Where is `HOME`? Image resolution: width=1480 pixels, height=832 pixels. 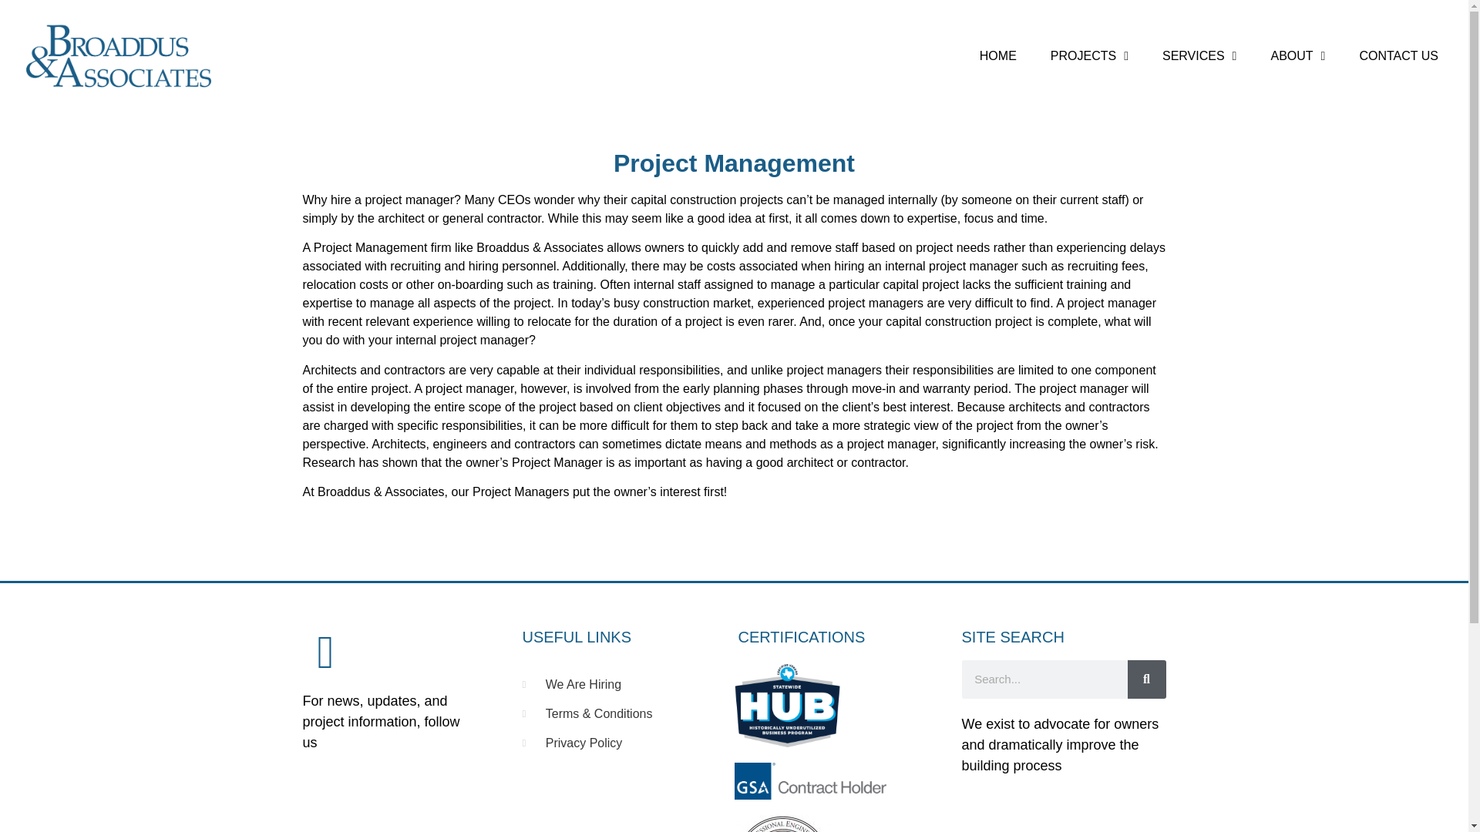 HOME is located at coordinates (997, 55).